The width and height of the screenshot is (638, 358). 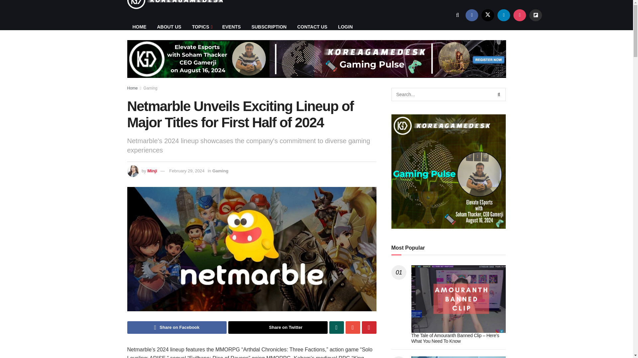 What do you see at coordinates (231, 27) in the screenshot?
I see `EVENTS` at bounding box center [231, 27].